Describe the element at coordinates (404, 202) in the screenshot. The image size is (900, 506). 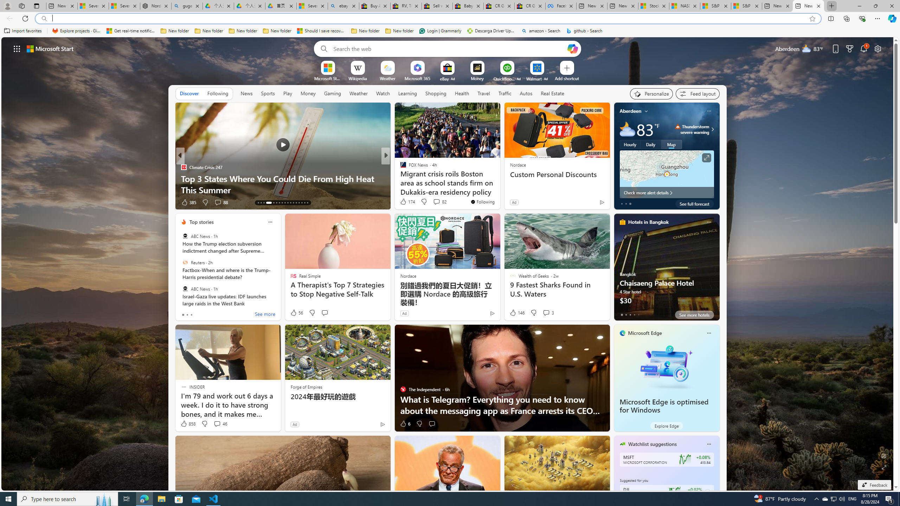
I see `23 Like` at that location.